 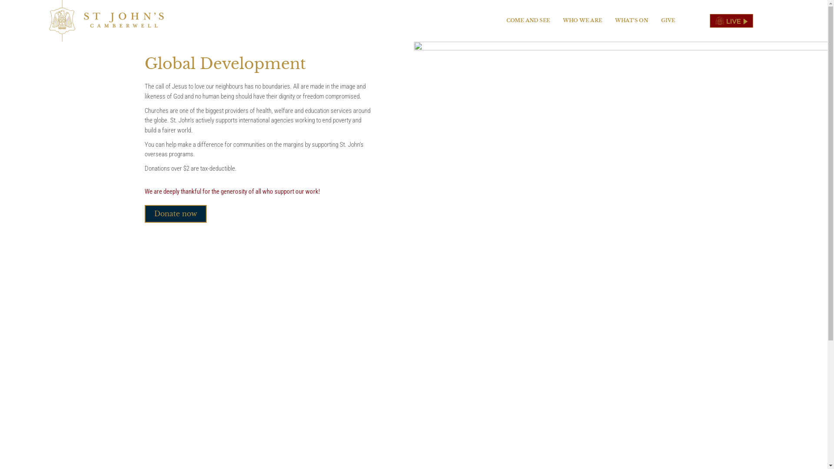 What do you see at coordinates (528, 21) in the screenshot?
I see `COME AND SEE` at bounding box center [528, 21].